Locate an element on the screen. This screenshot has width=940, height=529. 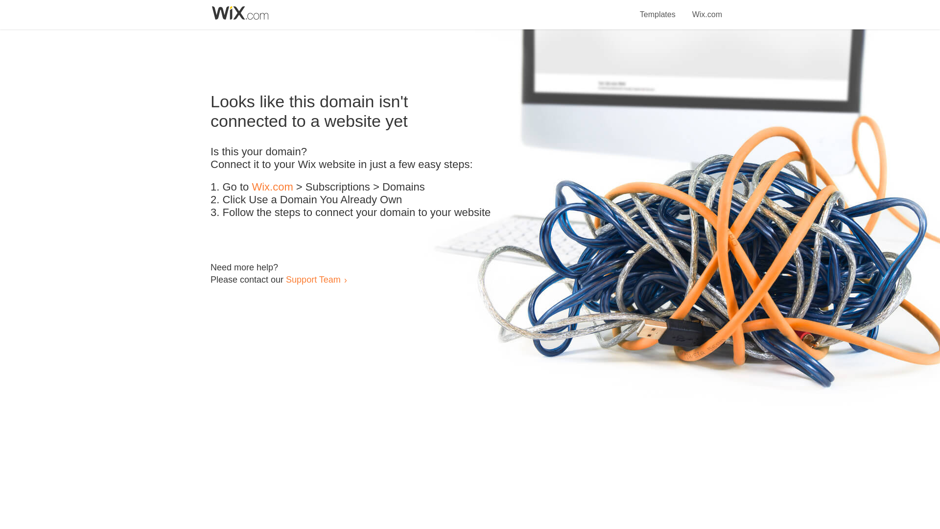
Wix.com is located at coordinates (272, 187).